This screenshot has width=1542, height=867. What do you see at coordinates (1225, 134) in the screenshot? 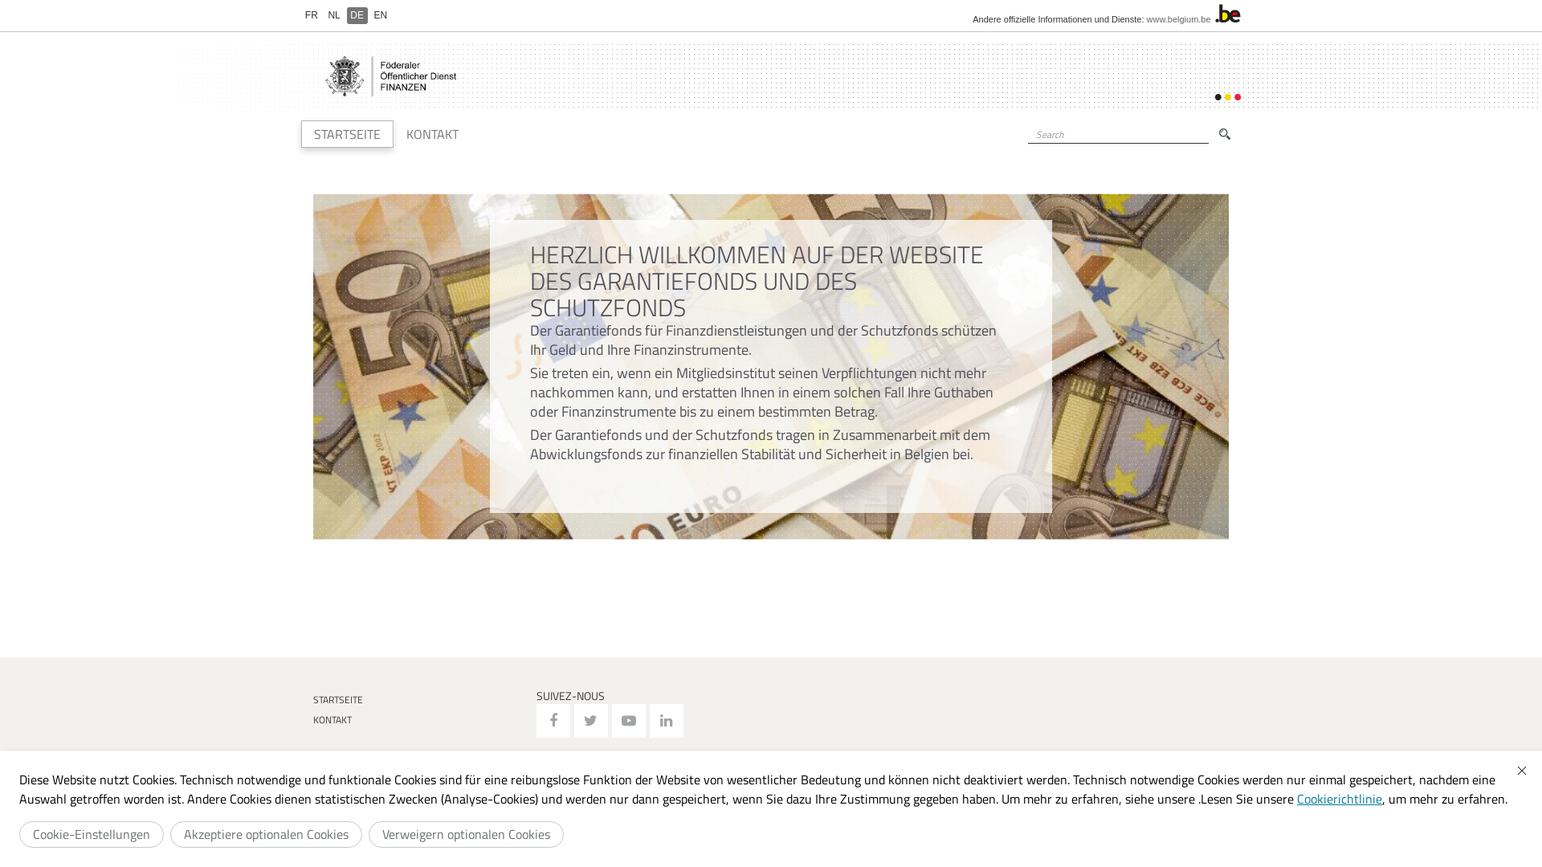
I see `Search
Search` at bounding box center [1225, 134].